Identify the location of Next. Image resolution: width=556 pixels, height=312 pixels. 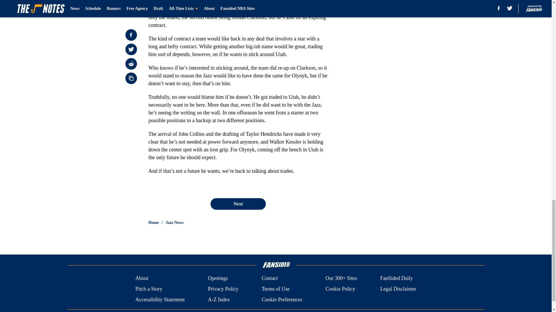
(238, 204).